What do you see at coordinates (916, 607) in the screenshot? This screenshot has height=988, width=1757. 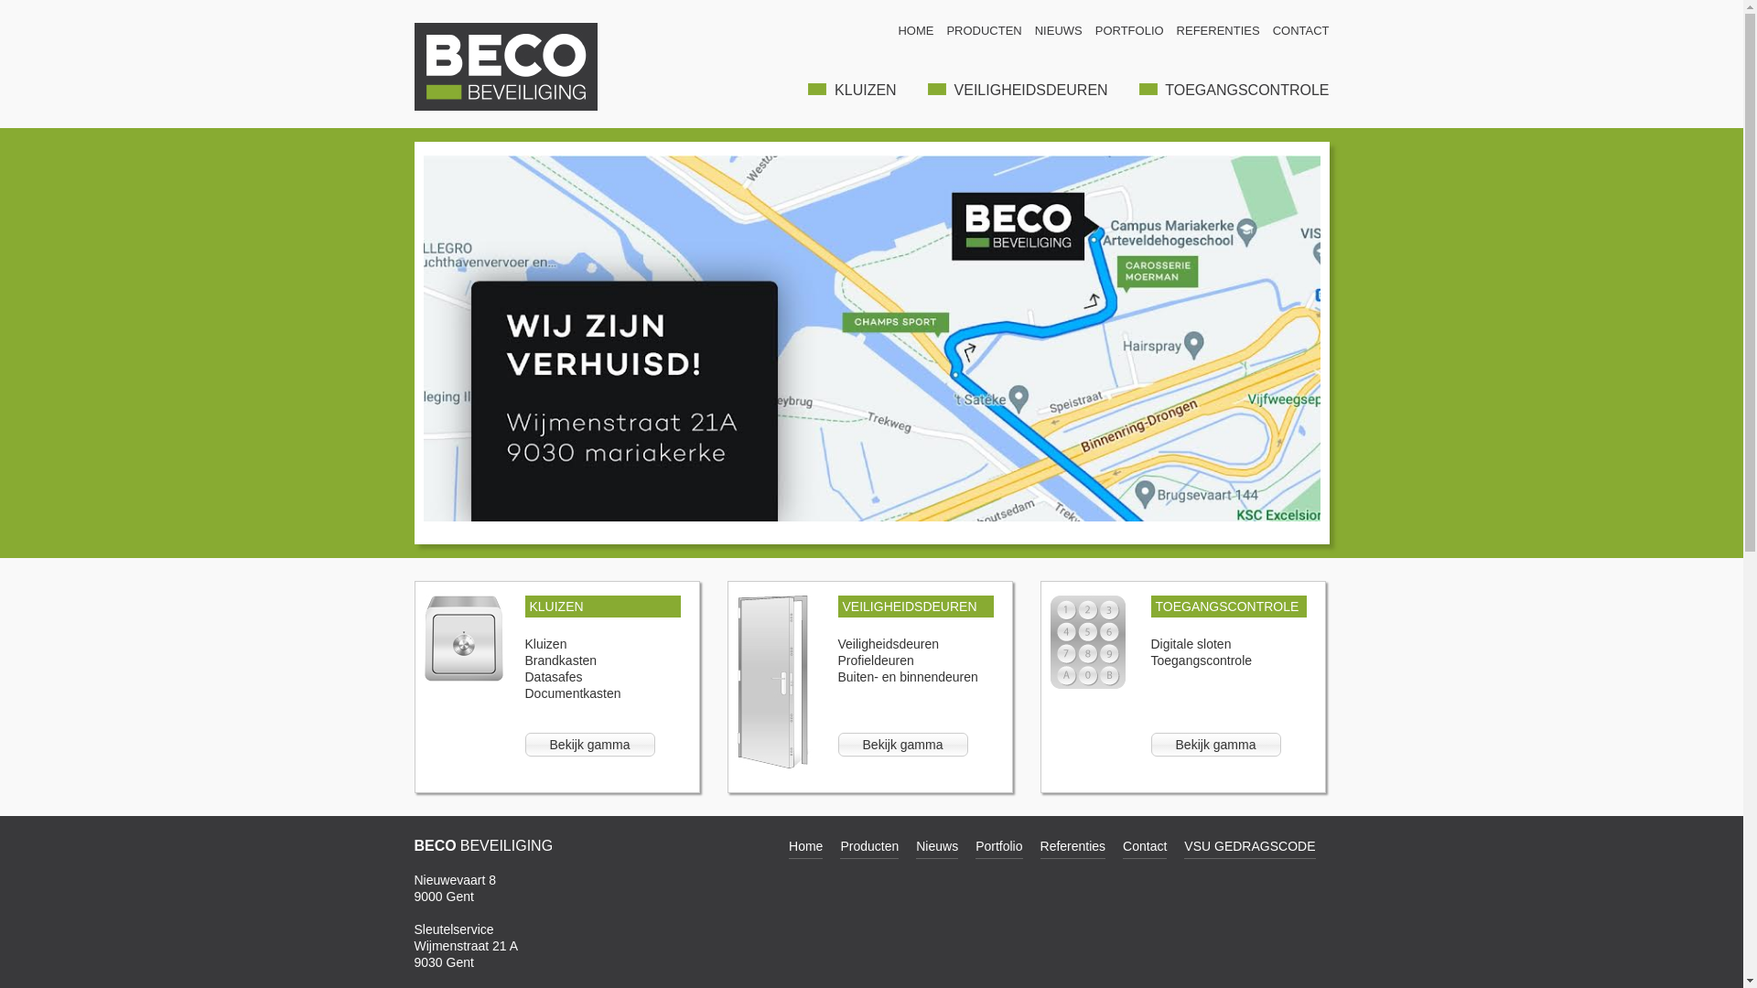 I see `VEILIGHEIDSDEUREN` at bounding box center [916, 607].